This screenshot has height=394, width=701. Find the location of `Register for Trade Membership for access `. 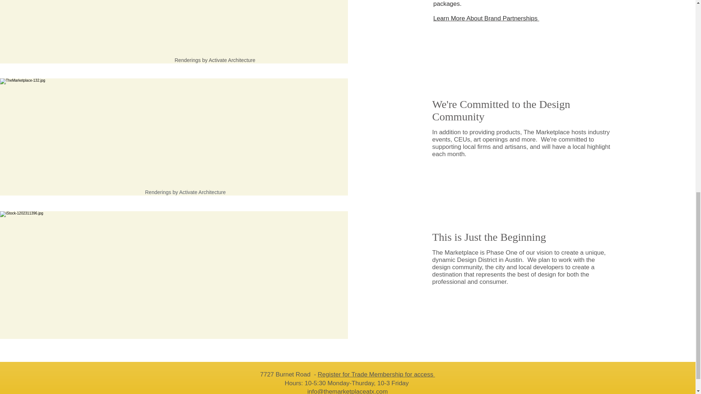

Register for Trade Membership for access  is located at coordinates (376, 374).